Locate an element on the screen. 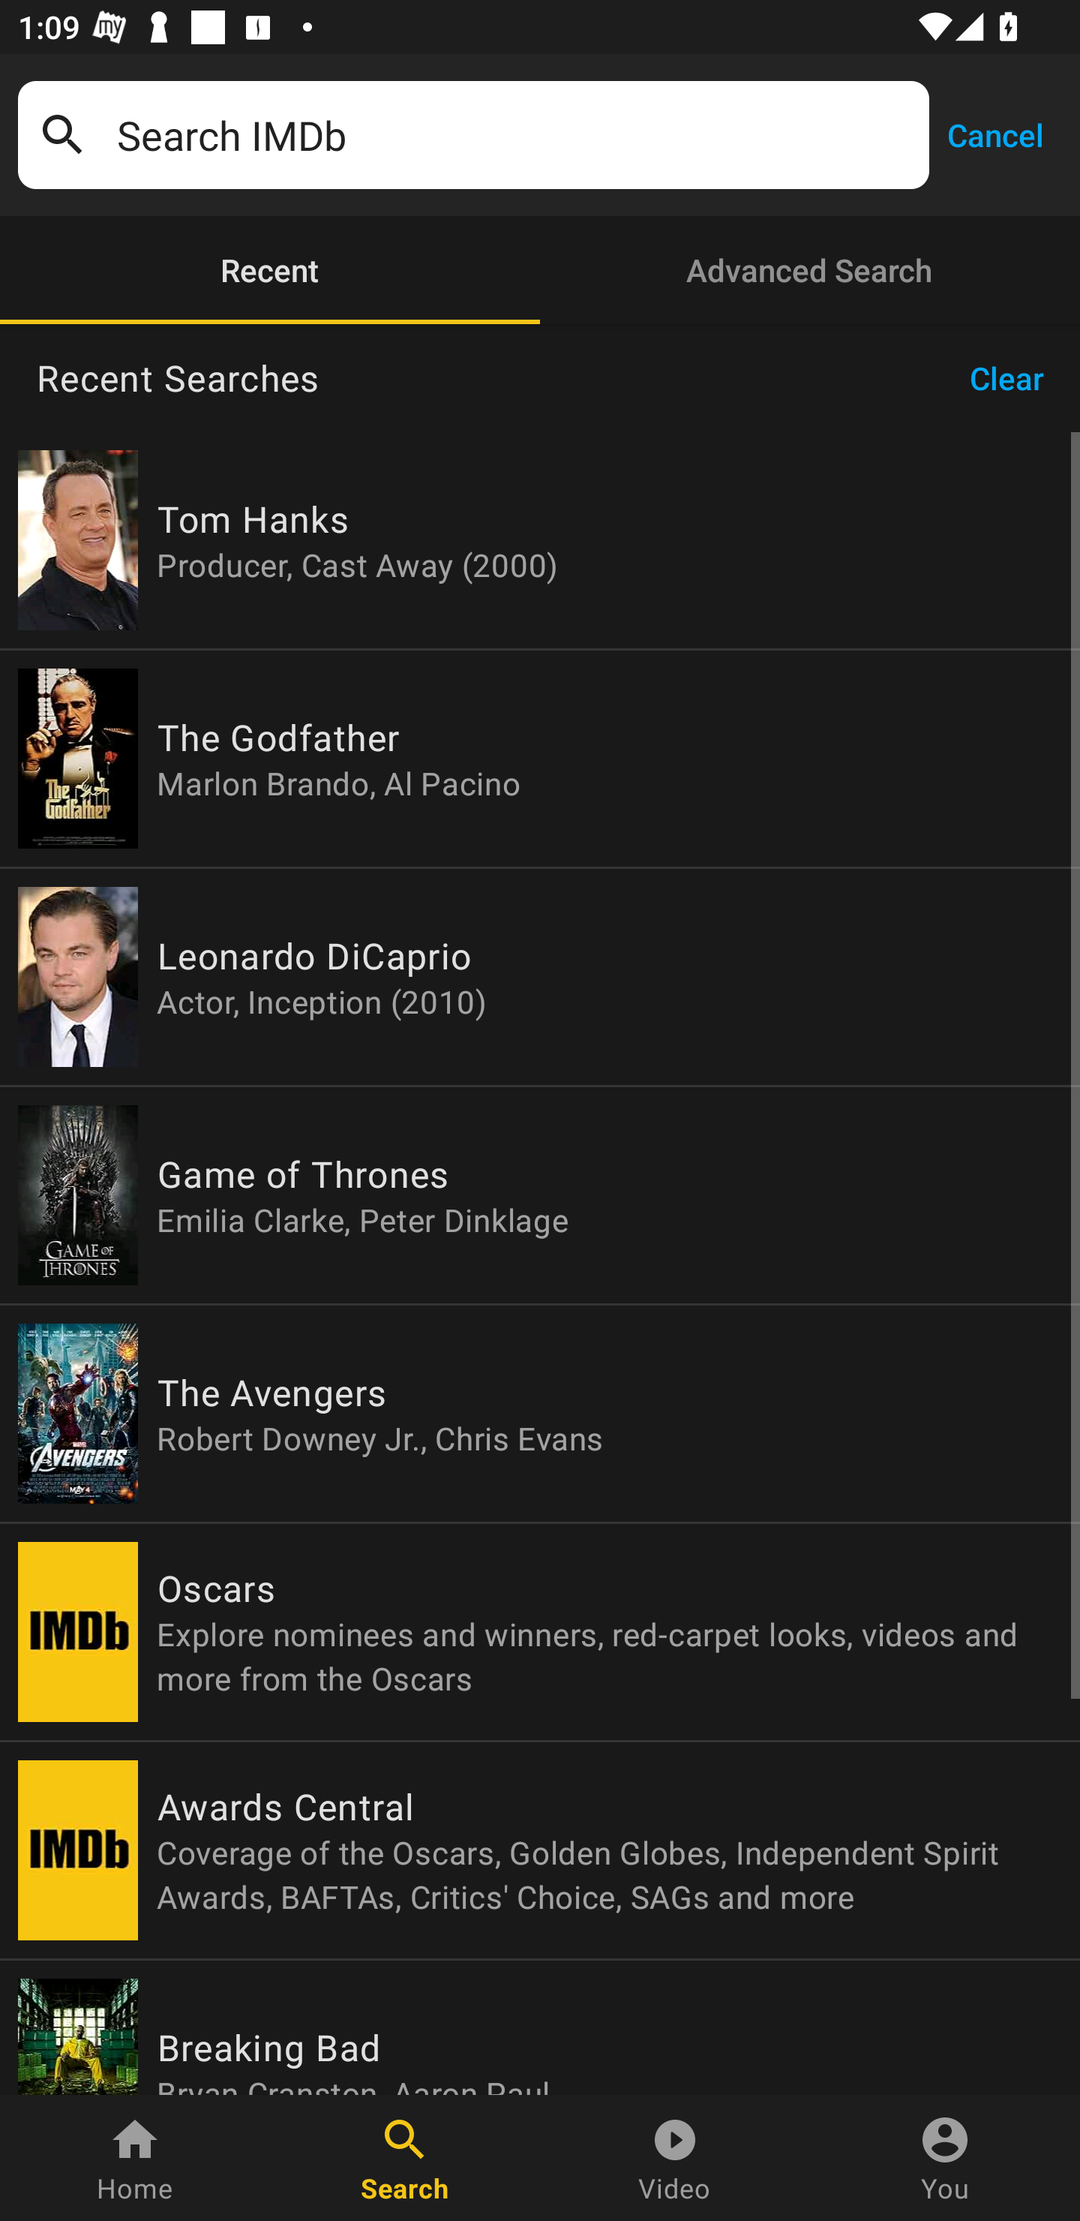 The width and height of the screenshot is (1080, 2221). Leonardo DiCaprio Actor, Inception (2010) is located at coordinates (540, 977).